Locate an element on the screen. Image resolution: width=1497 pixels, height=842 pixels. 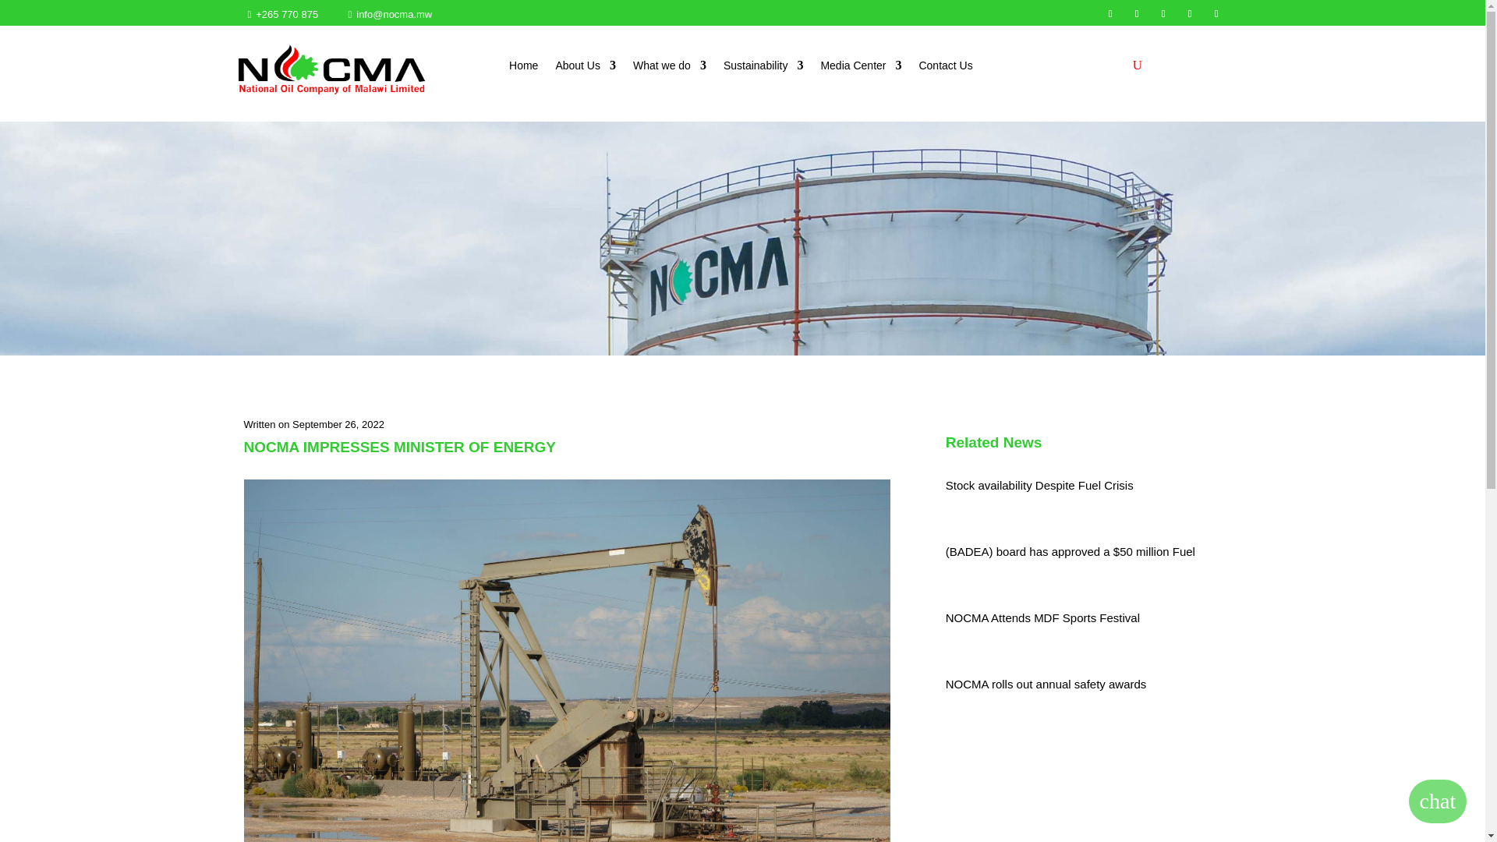
Follow on Facebook is located at coordinates (1110, 14).